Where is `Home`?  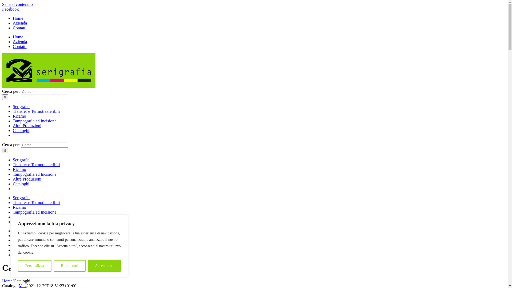
Home is located at coordinates (18, 18).